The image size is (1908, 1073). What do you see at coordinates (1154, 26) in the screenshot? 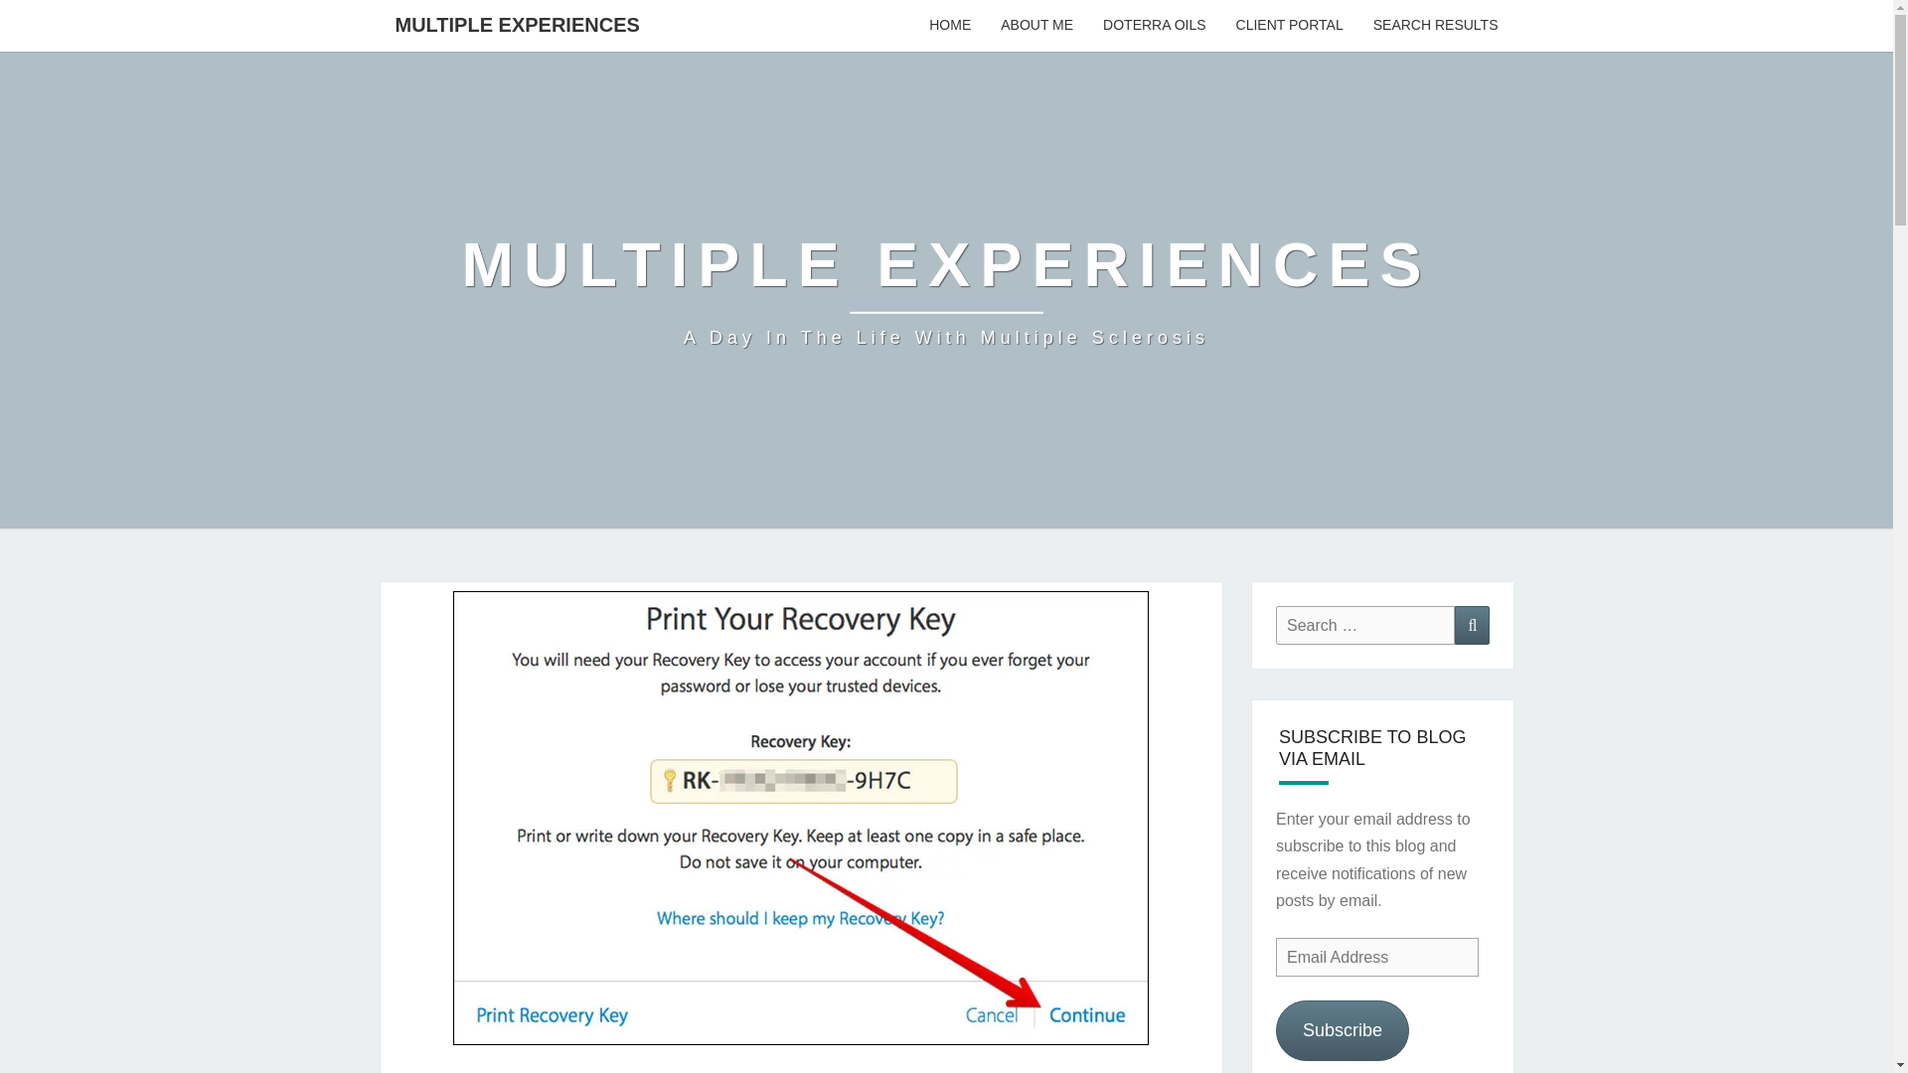
I see `DOTERRA OILS` at bounding box center [1154, 26].